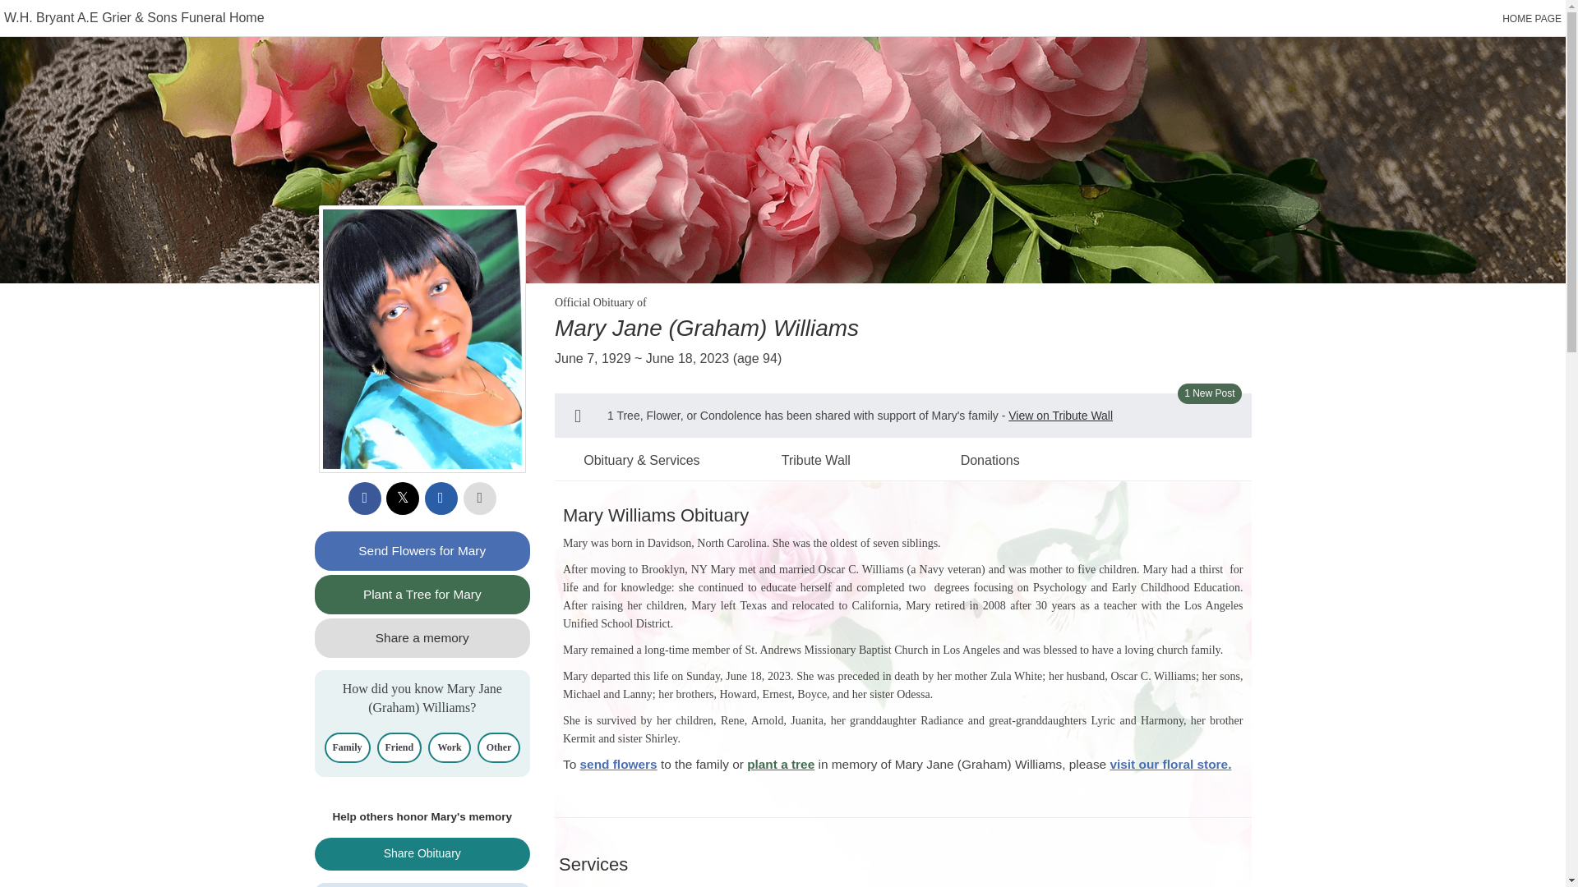 The height and width of the screenshot is (887, 1578). I want to click on Share on X, so click(403, 499).